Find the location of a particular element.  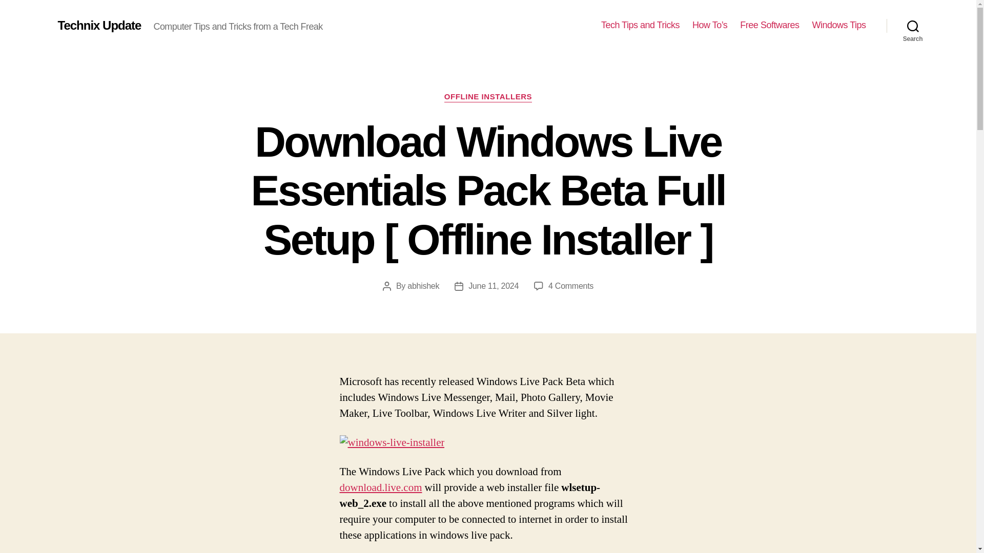

June 11, 2024 is located at coordinates (493, 286).